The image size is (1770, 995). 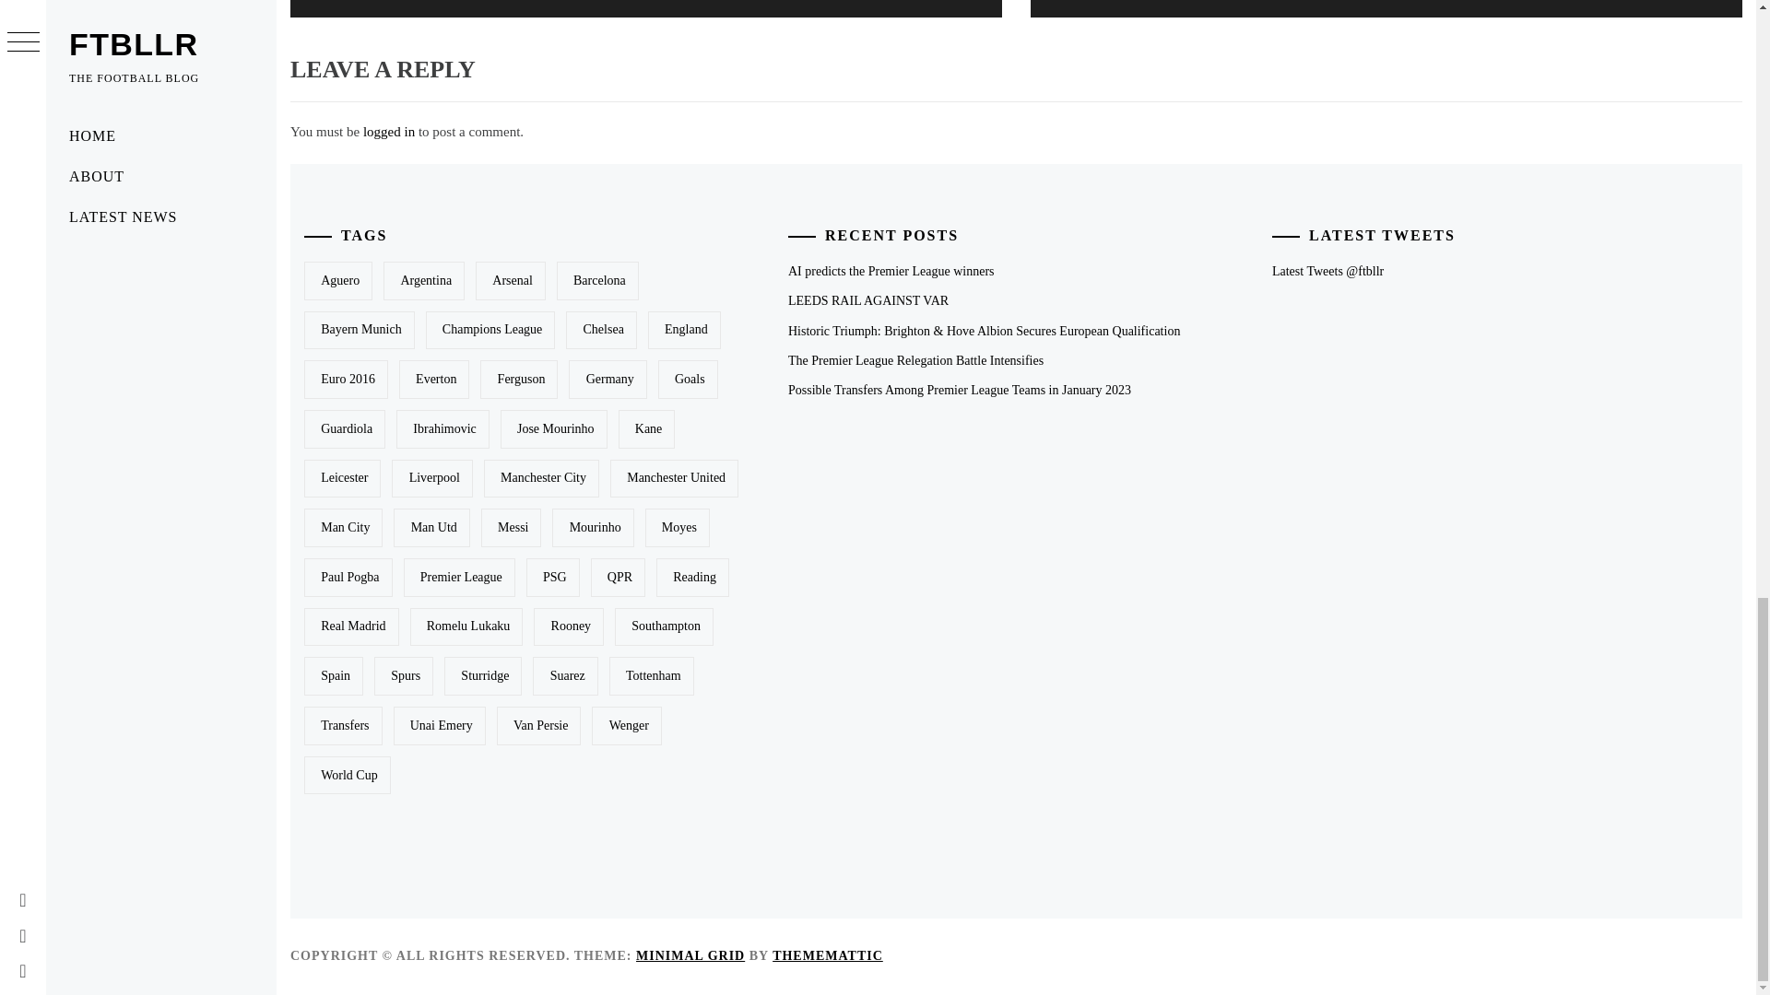 I want to click on Bayern Munich, so click(x=1386, y=9).